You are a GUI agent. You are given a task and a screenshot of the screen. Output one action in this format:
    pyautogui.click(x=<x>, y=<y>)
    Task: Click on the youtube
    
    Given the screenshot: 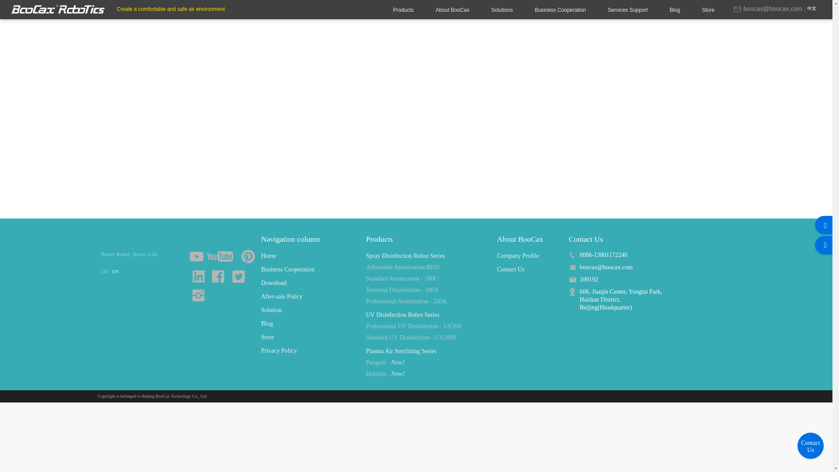 What is the action you would take?
    pyautogui.click(x=213, y=257)
    